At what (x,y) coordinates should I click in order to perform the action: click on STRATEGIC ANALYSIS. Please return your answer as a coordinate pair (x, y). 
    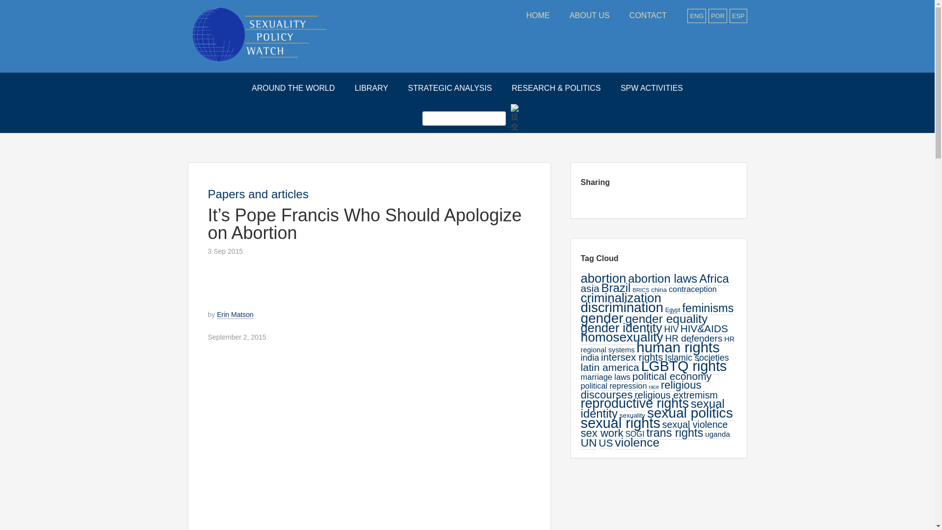
    Looking at the image, I should click on (450, 88).